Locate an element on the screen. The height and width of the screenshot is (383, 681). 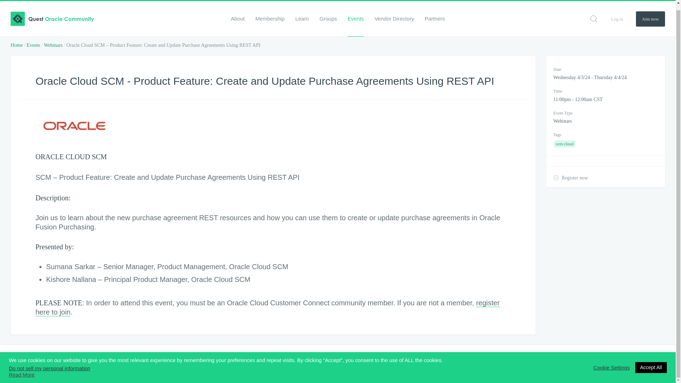
Events is located at coordinates (33, 45).